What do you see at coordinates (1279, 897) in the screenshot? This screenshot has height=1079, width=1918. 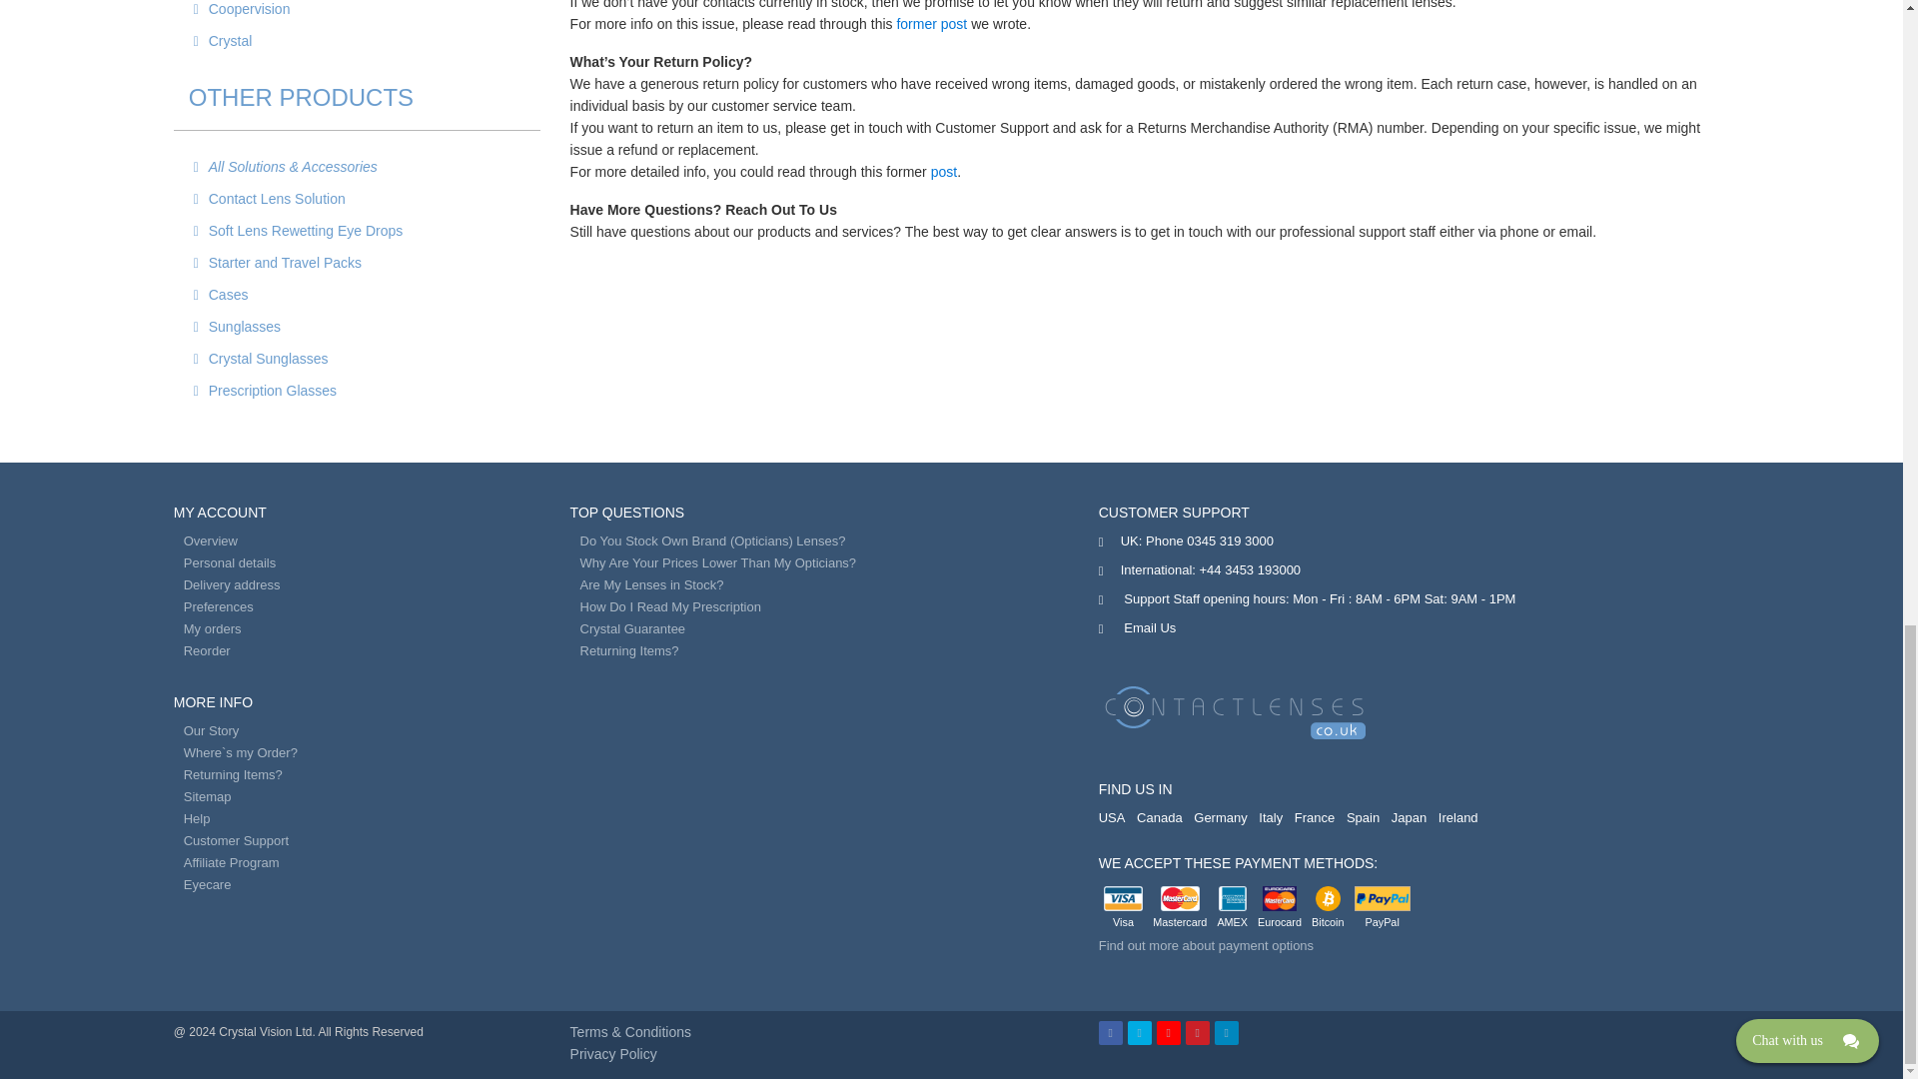 I see `Pay with Eurocard` at bounding box center [1279, 897].